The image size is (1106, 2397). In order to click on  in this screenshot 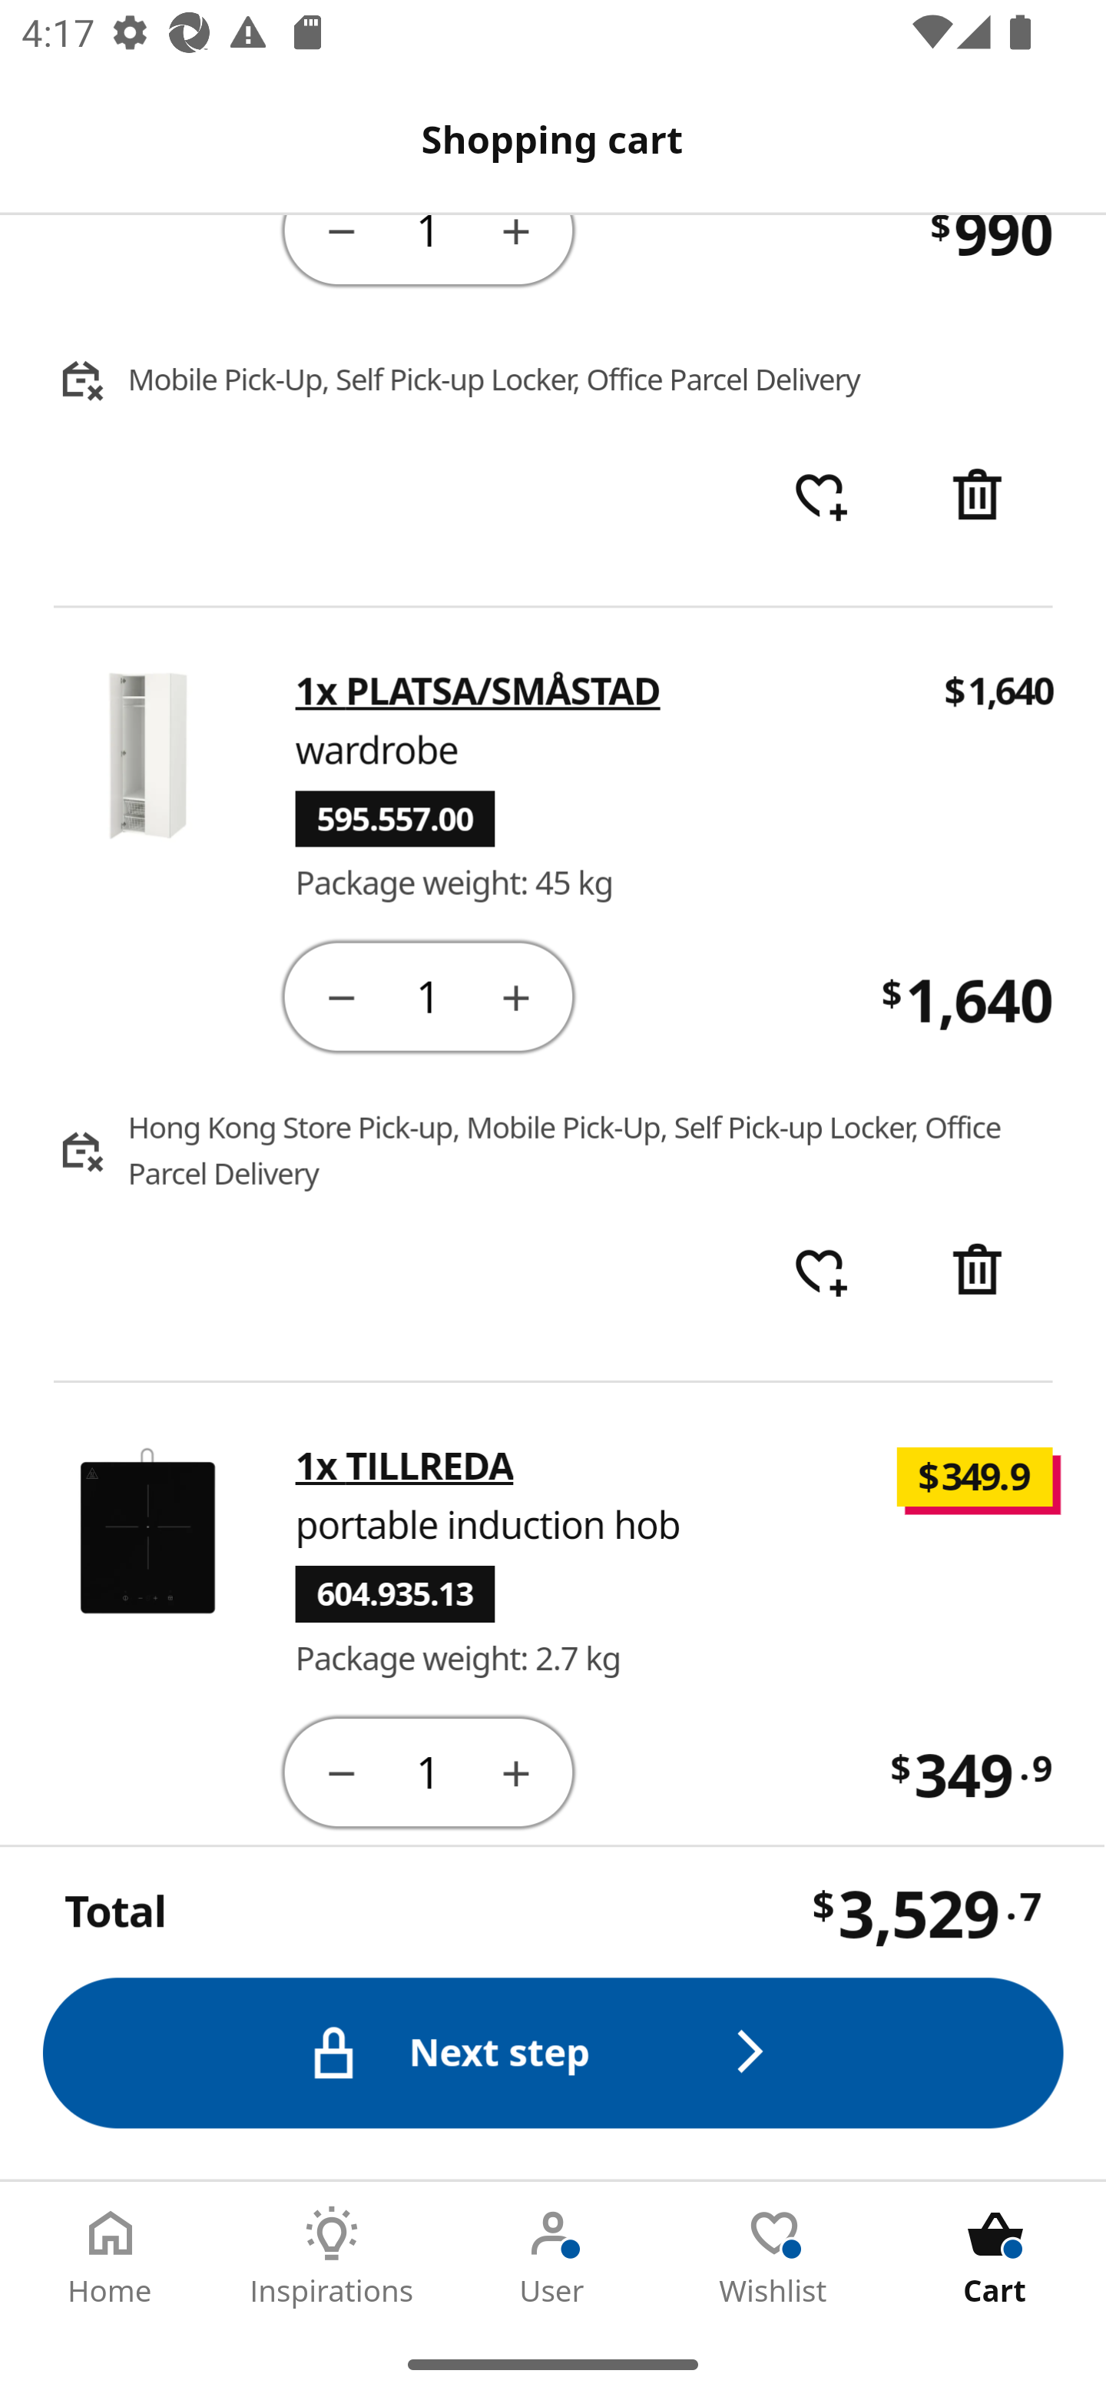, I will do `click(341, 997)`.